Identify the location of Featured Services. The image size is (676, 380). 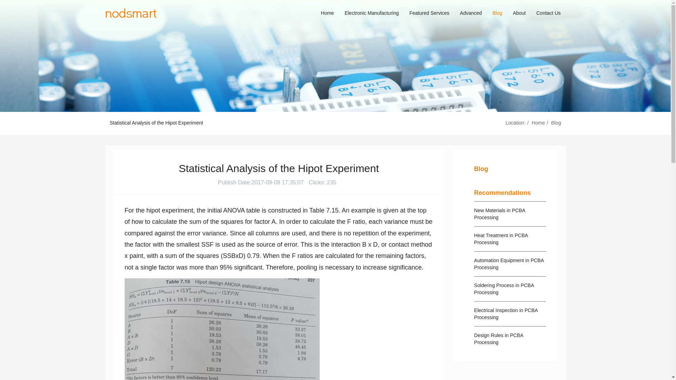
(430, 13).